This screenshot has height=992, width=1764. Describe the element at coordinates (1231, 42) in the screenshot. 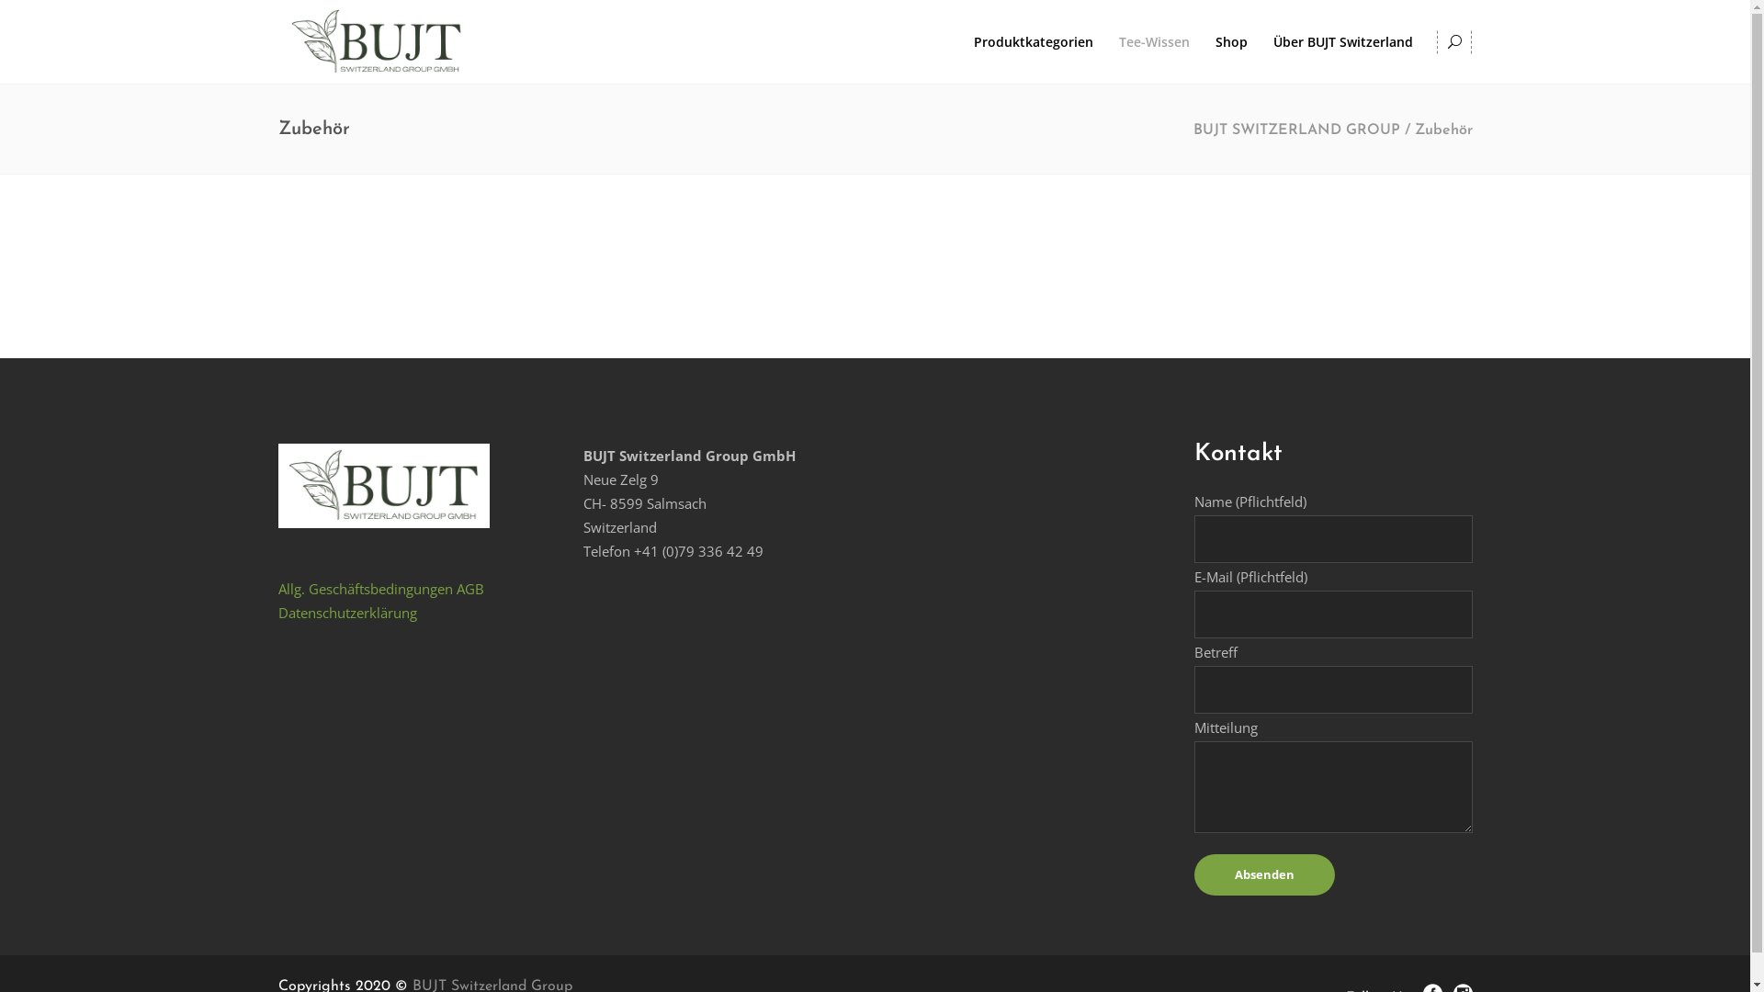

I see `Shop` at that location.